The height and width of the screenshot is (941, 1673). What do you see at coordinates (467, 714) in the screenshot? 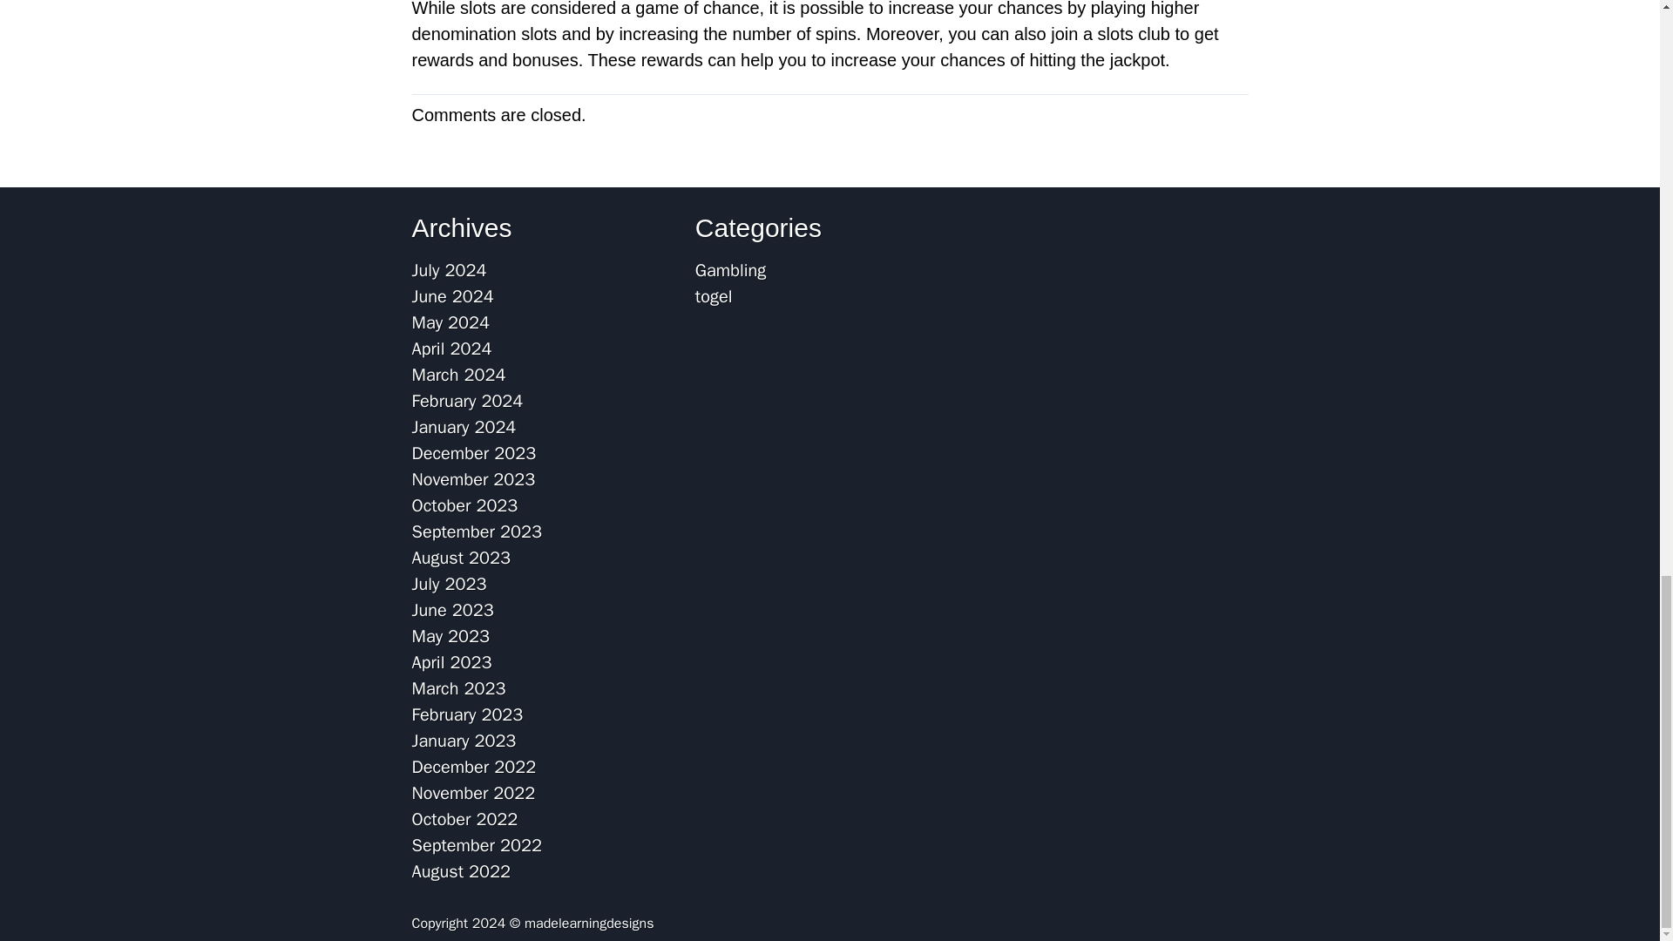
I see `February 2023` at bounding box center [467, 714].